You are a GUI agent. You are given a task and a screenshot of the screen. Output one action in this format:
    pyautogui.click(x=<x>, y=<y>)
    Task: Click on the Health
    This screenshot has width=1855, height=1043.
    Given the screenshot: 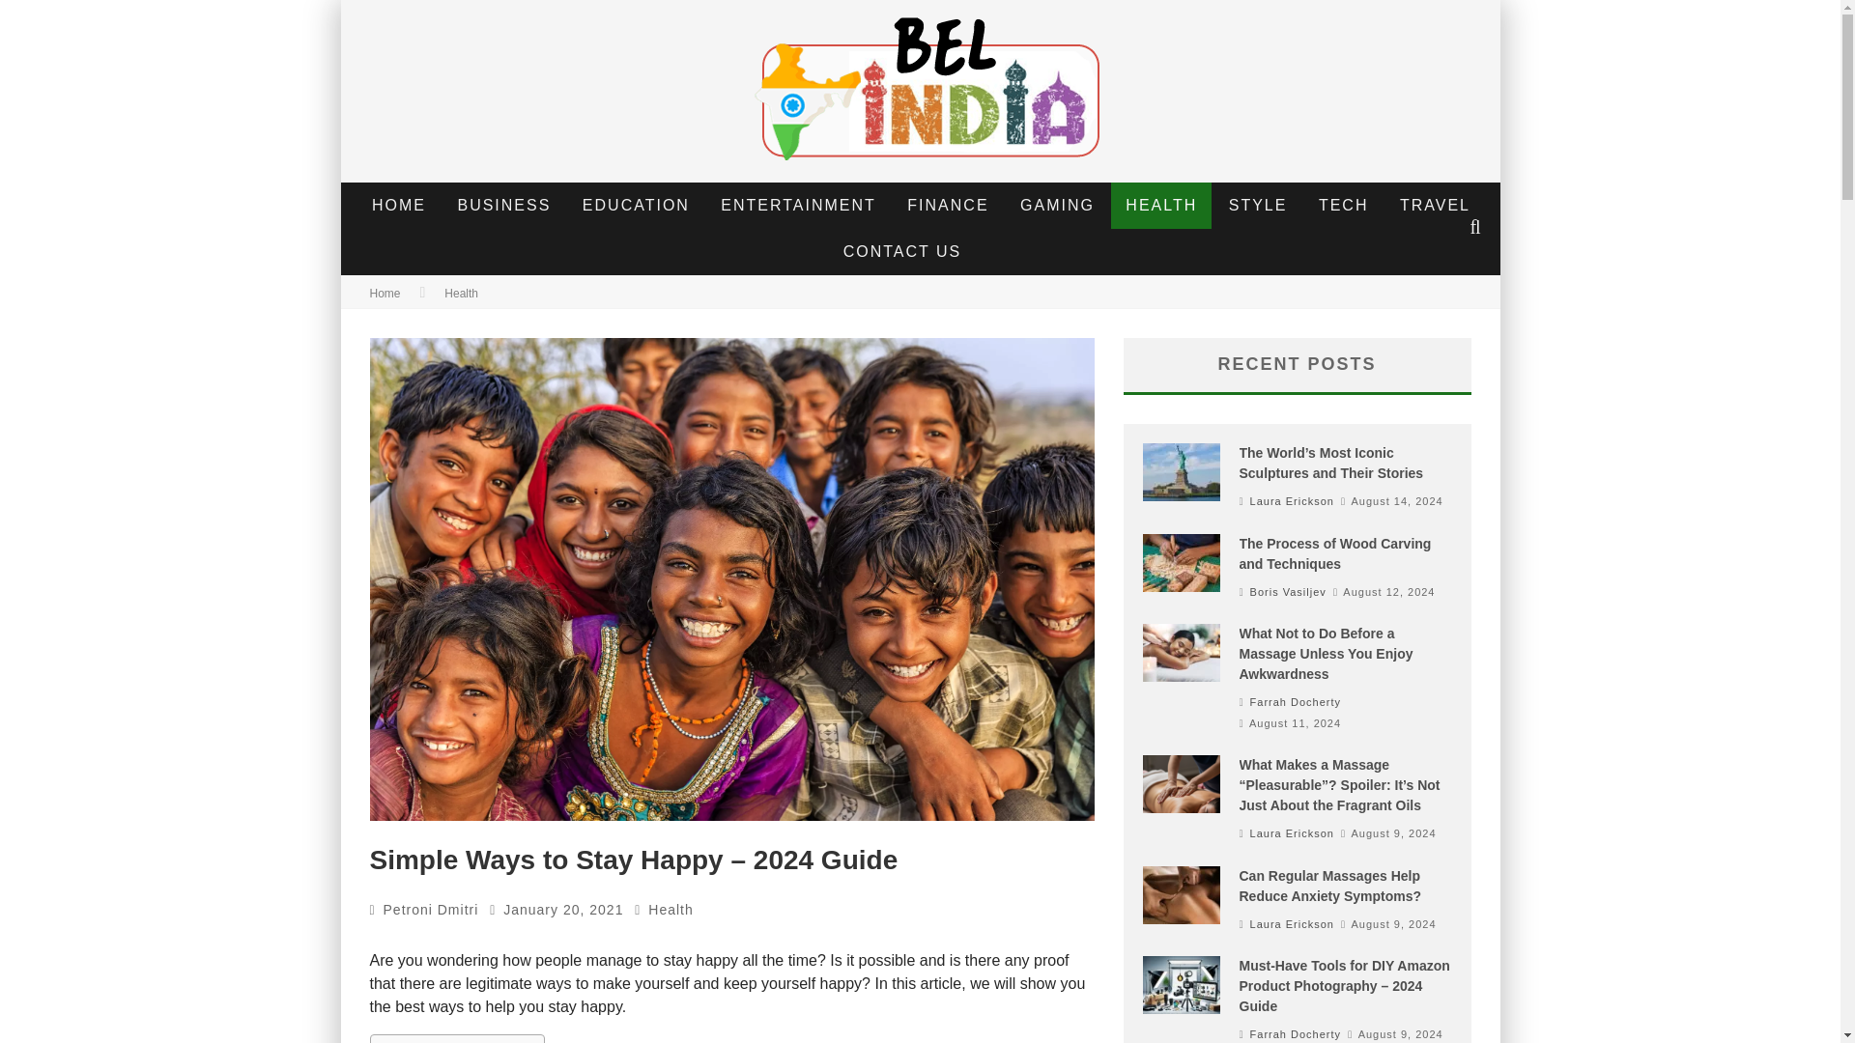 What is the action you would take?
    pyautogui.click(x=670, y=910)
    